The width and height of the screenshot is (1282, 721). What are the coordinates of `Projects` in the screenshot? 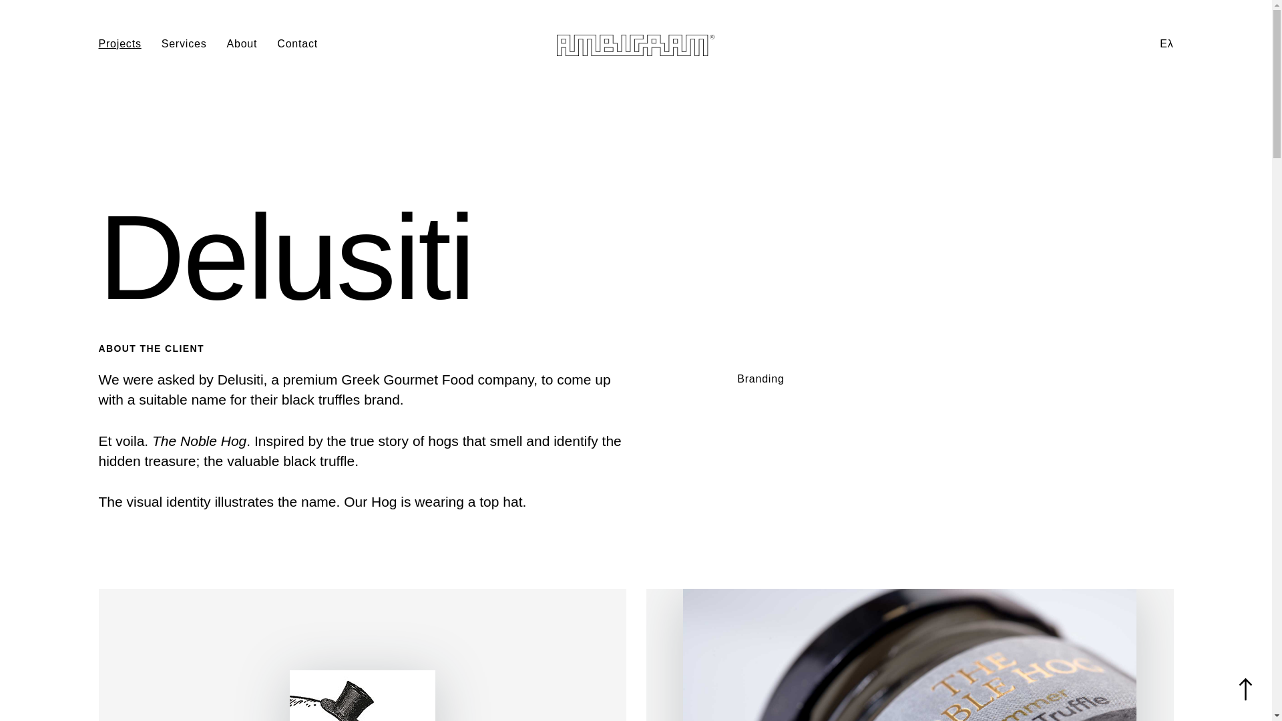 It's located at (120, 43).